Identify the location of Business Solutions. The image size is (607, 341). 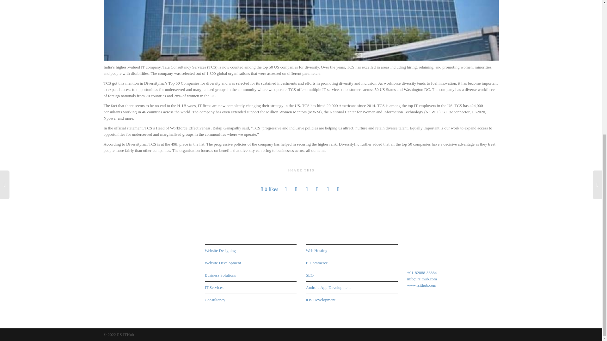
(251, 275).